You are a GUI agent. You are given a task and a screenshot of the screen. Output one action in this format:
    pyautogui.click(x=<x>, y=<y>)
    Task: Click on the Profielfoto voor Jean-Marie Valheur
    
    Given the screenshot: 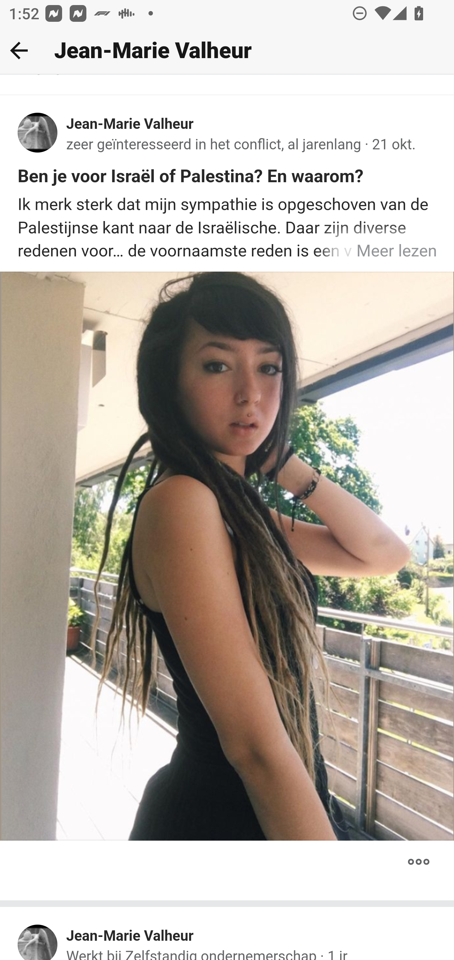 What is the action you would take?
    pyautogui.click(x=38, y=134)
    